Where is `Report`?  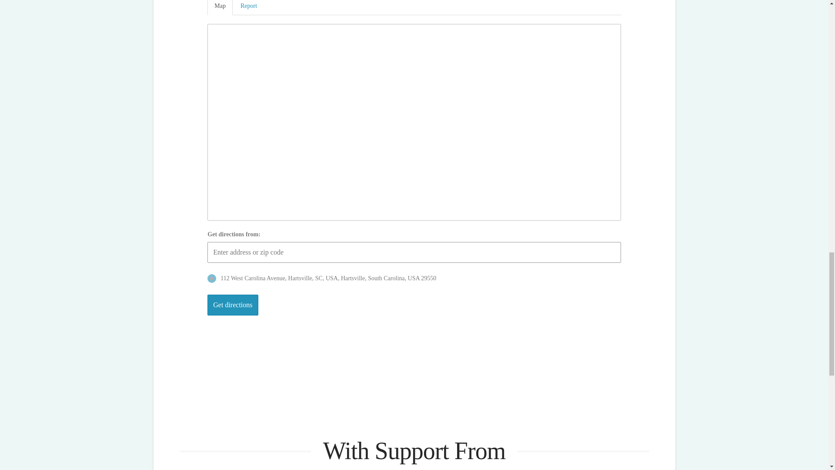
Report is located at coordinates (249, 7).